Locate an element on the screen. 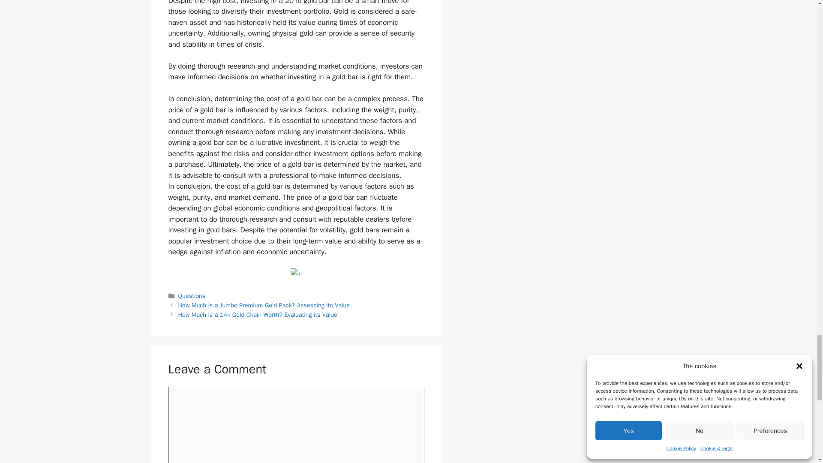  How Much is a 14k Gold Chain Worth? Evaluating its Value is located at coordinates (258, 315).